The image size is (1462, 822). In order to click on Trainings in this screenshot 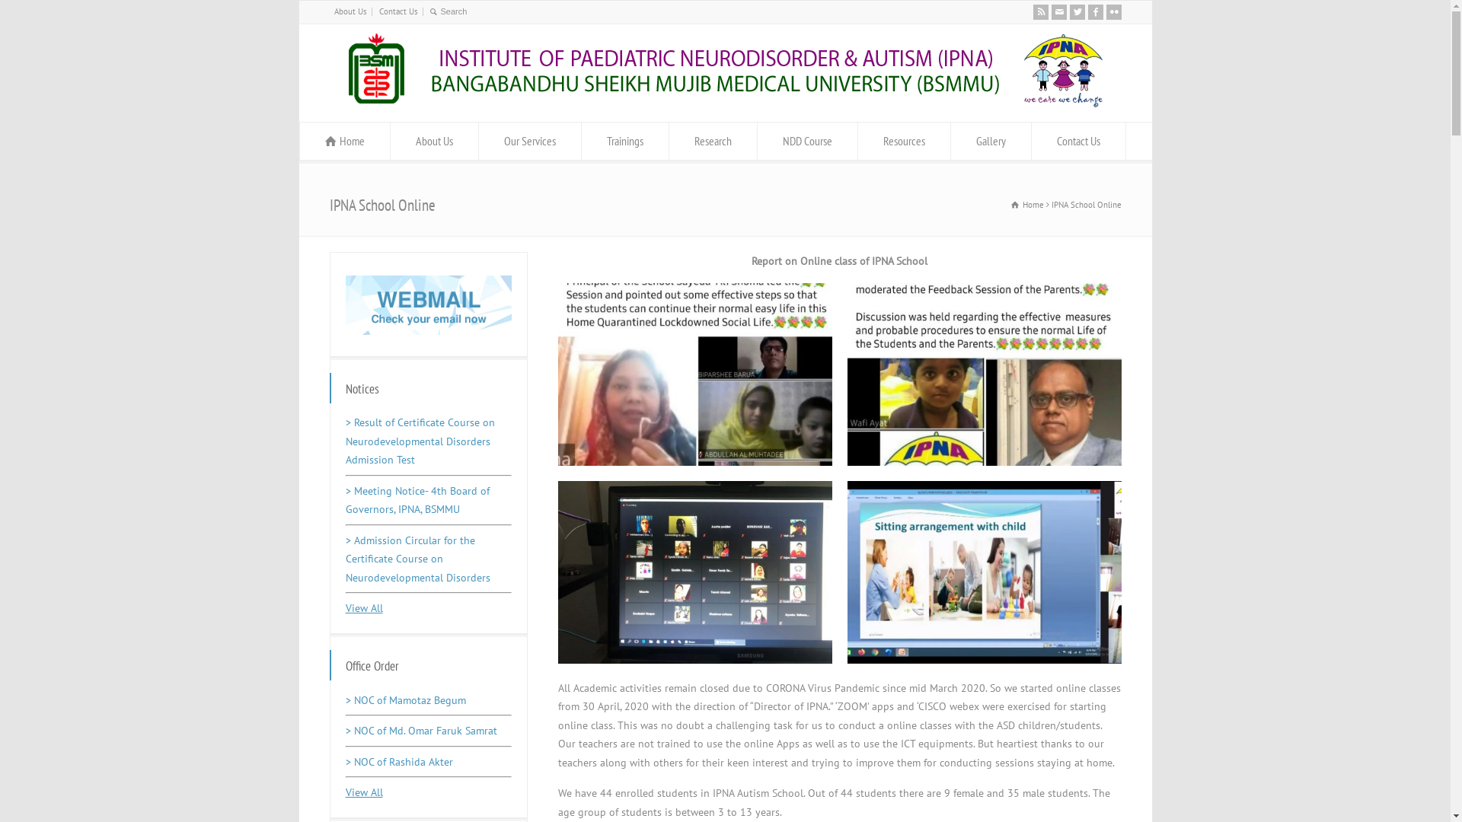, I will do `click(625, 141)`.